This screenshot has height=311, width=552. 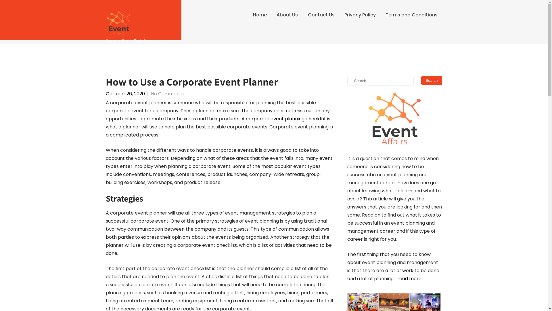 What do you see at coordinates (321, 15) in the screenshot?
I see `Contact Us` at bounding box center [321, 15].